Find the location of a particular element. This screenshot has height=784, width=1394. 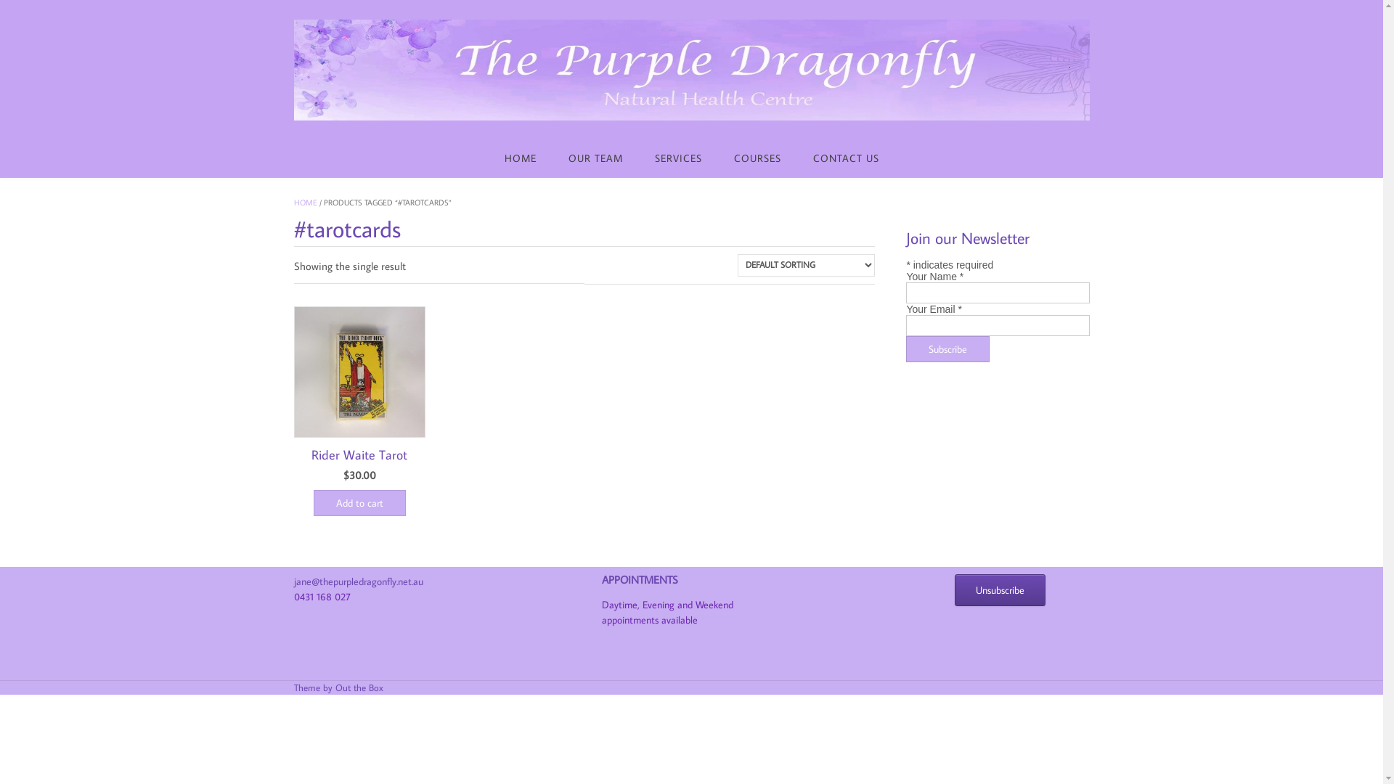

Unsubscribe is located at coordinates (1000, 590).